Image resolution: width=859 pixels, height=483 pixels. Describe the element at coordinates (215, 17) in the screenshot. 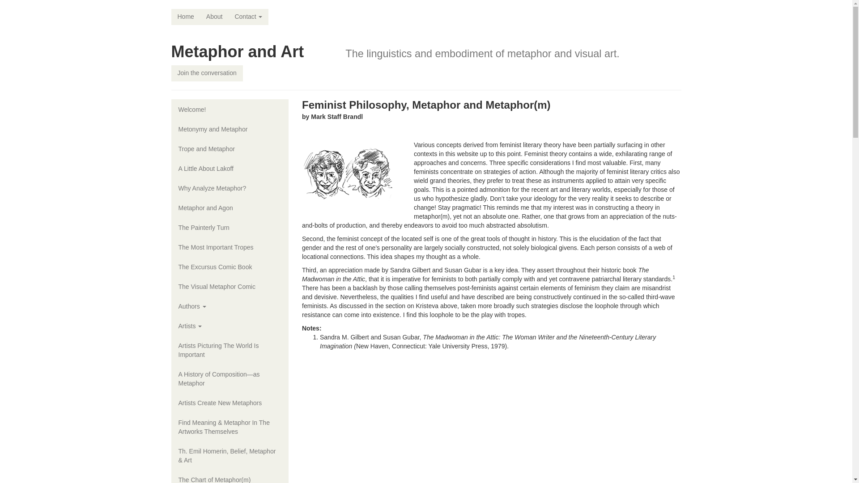

I see `About` at that location.